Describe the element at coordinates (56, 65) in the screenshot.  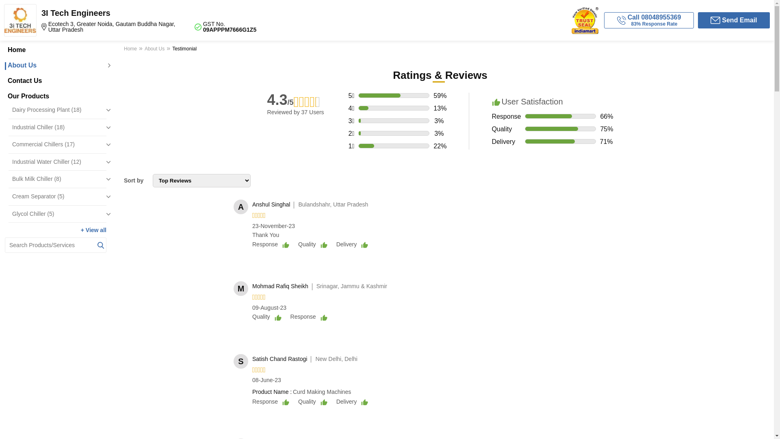
I see `About Us` at that location.